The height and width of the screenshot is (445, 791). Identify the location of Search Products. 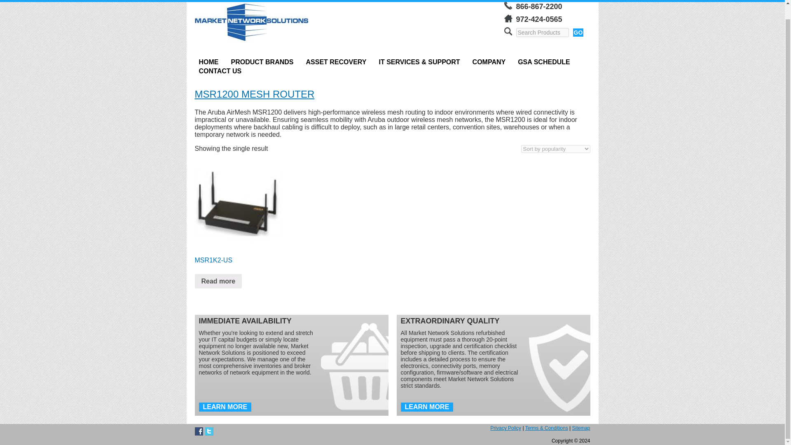
(542, 32).